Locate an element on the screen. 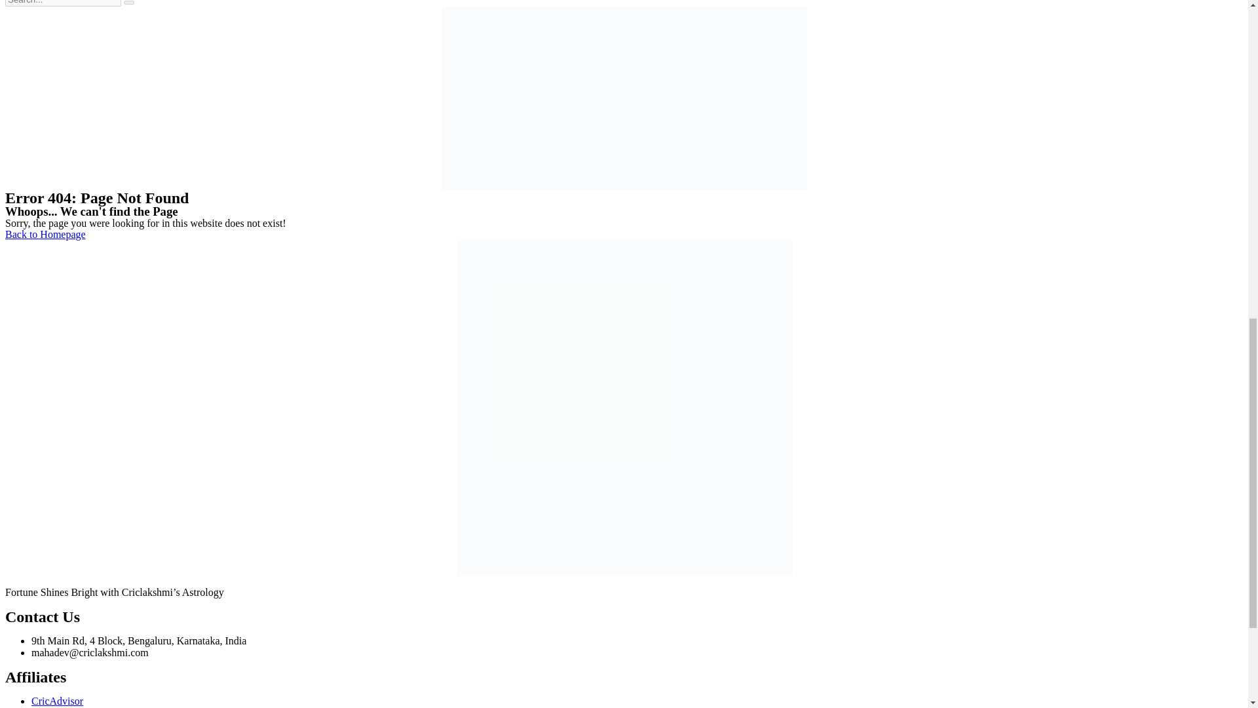 The height and width of the screenshot is (708, 1258). CricAdvisor is located at coordinates (57, 700).